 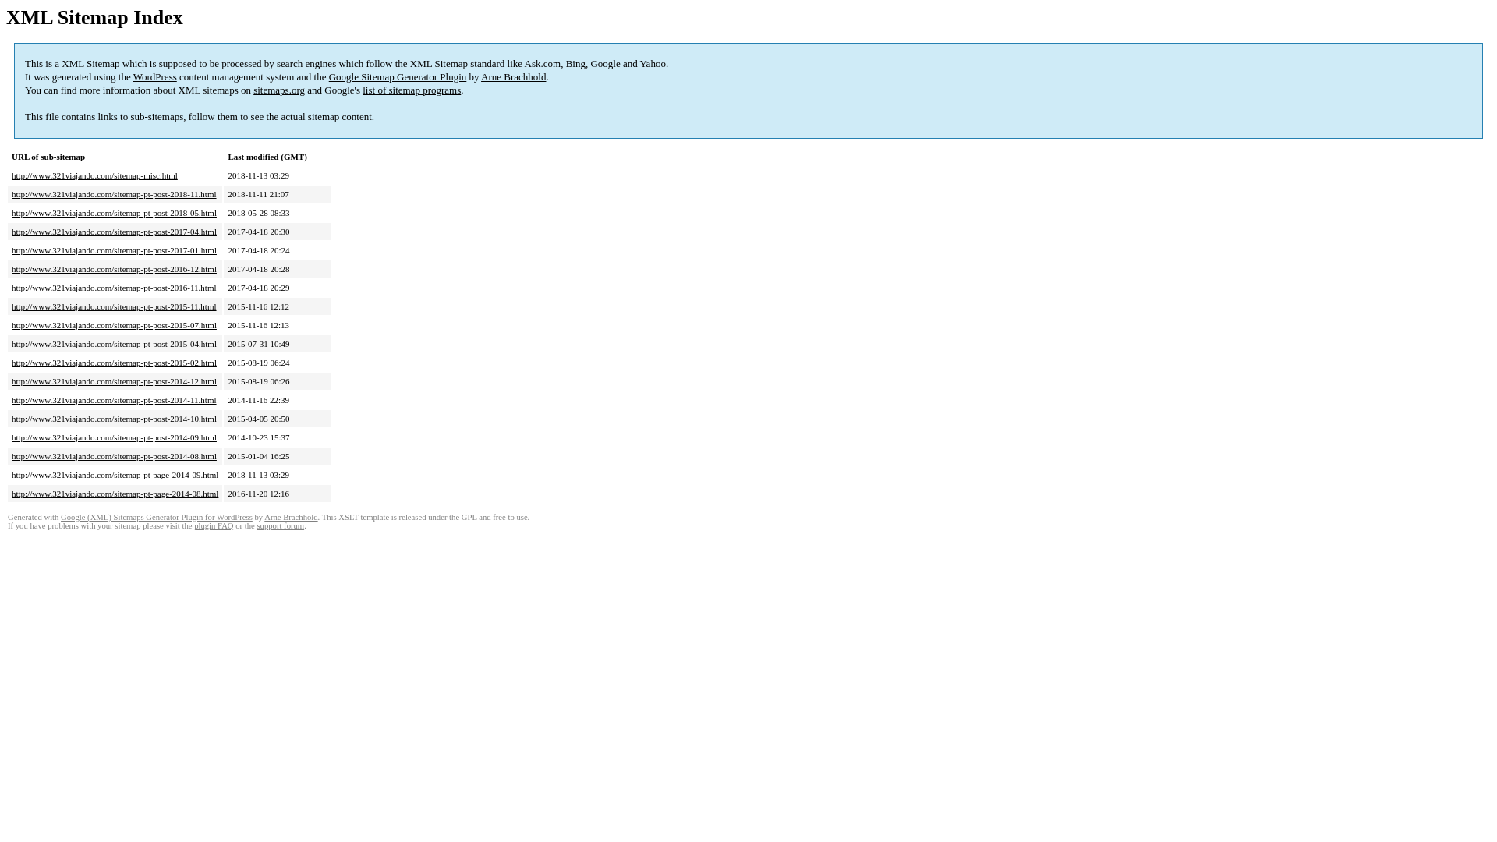 I want to click on http://www.321viajando.com/sitemap-misc.html, so click(x=95, y=175).